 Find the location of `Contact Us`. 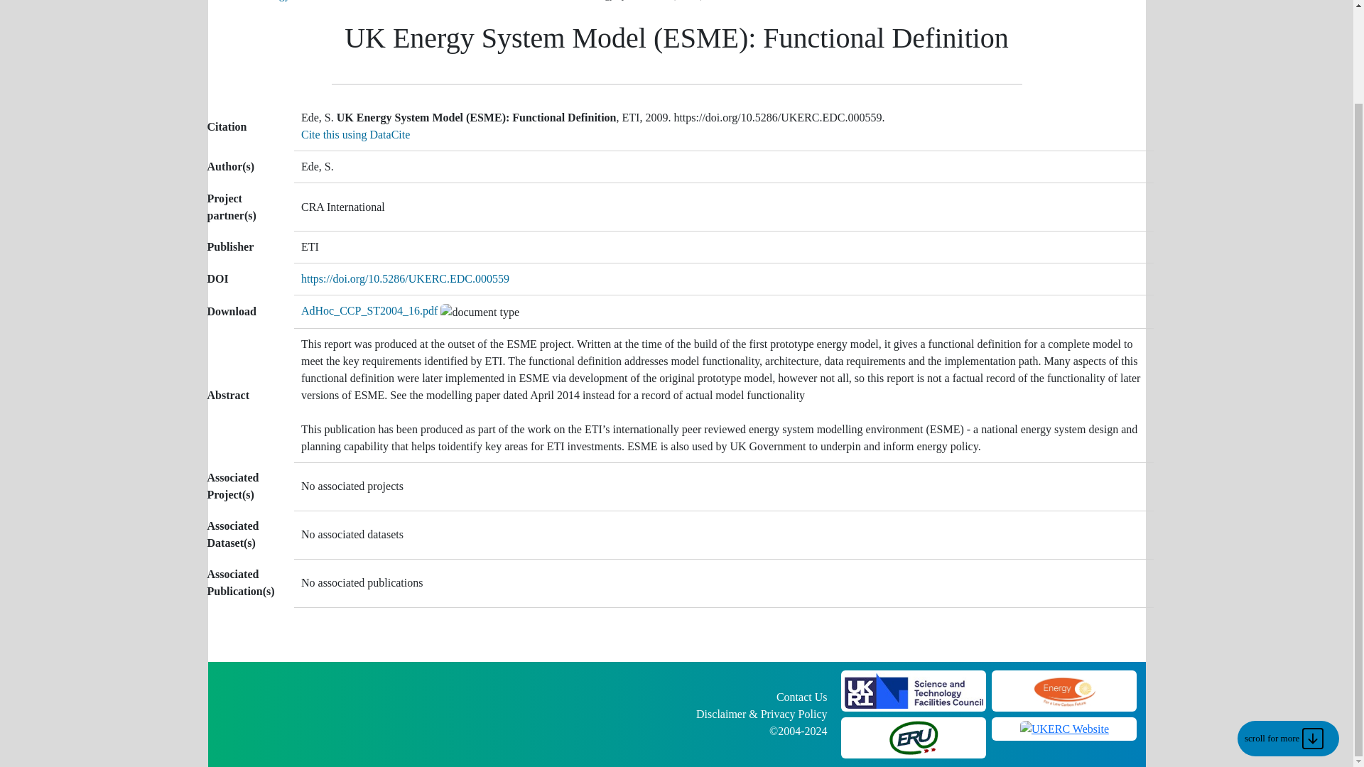

Contact Us is located at coordinates (801, 697).